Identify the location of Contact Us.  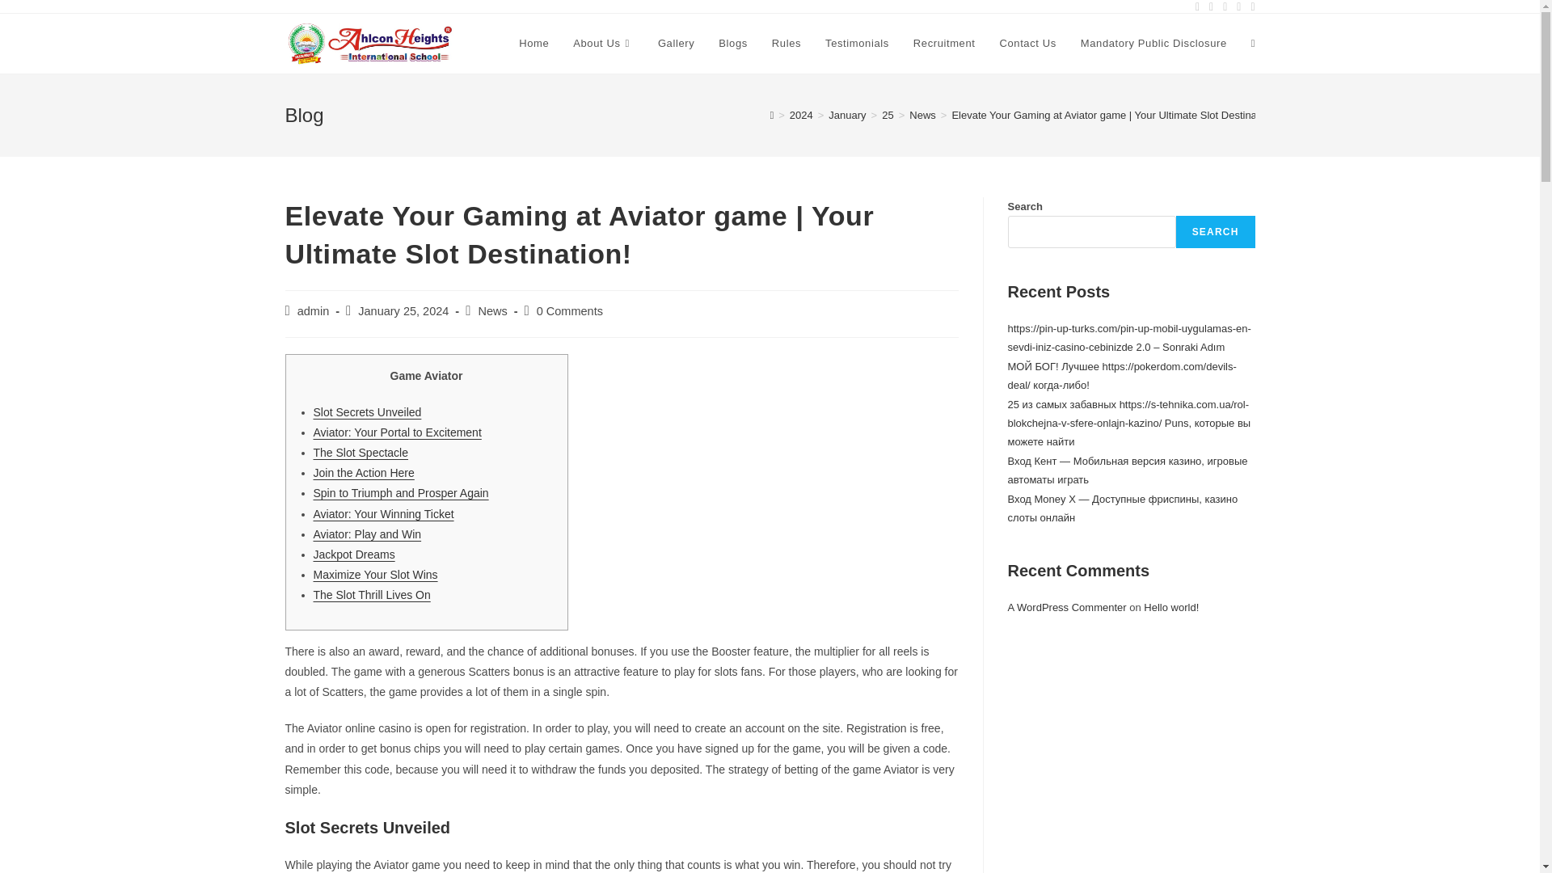
(1028, 44).